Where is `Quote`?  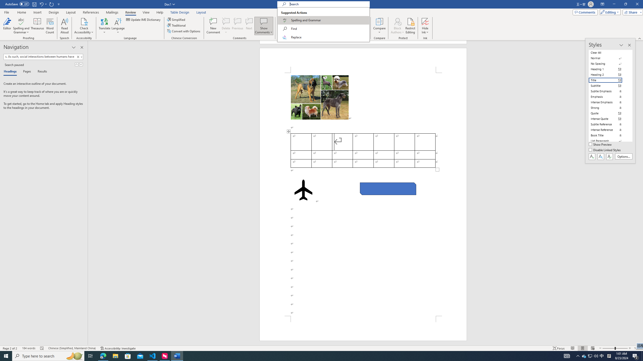 Quote is located at coordinates (608, 113).